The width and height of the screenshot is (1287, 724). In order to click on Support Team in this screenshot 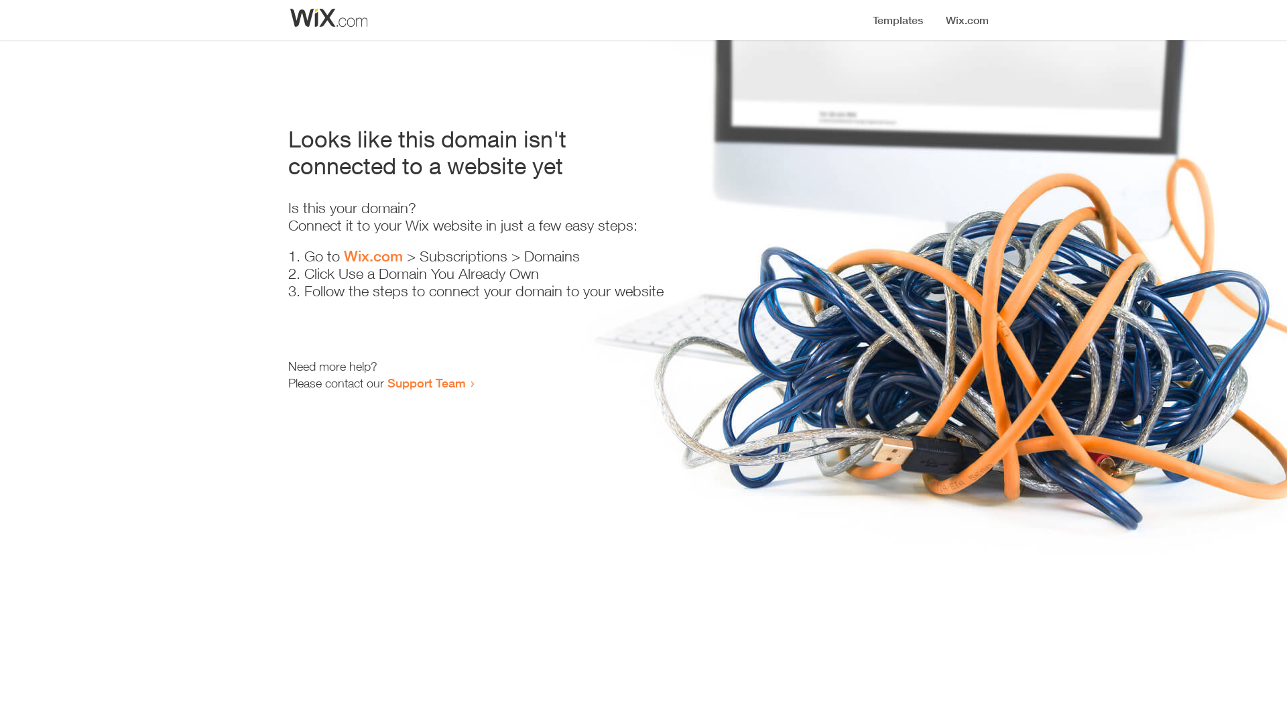, I will do `click(426, 383)`.